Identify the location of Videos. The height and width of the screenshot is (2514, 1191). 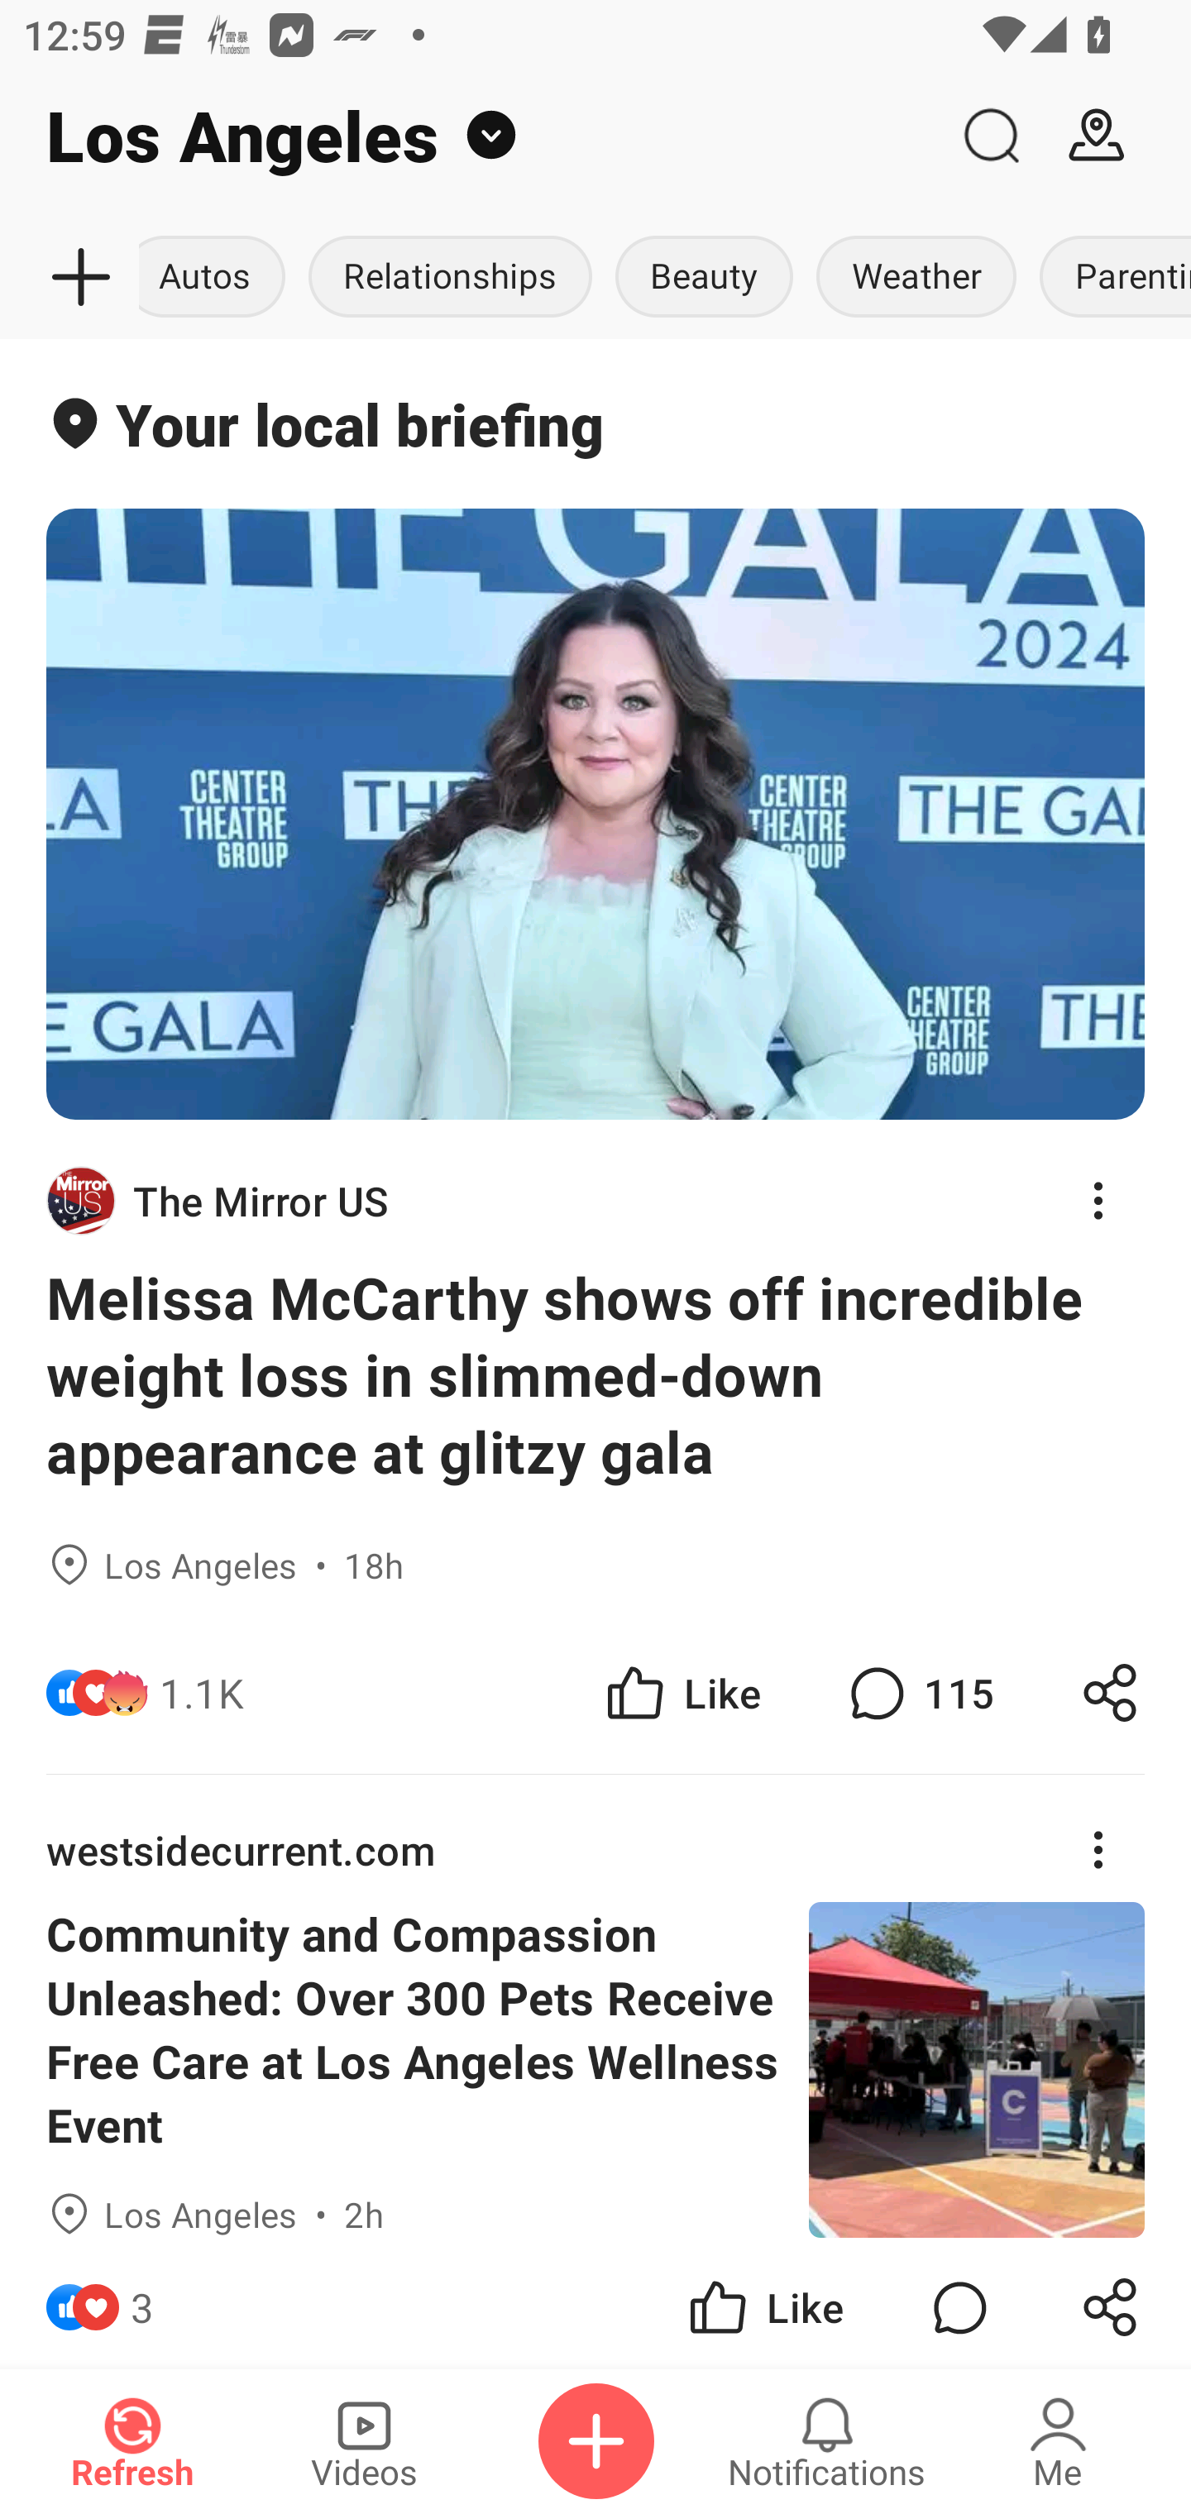
(364, 2441).